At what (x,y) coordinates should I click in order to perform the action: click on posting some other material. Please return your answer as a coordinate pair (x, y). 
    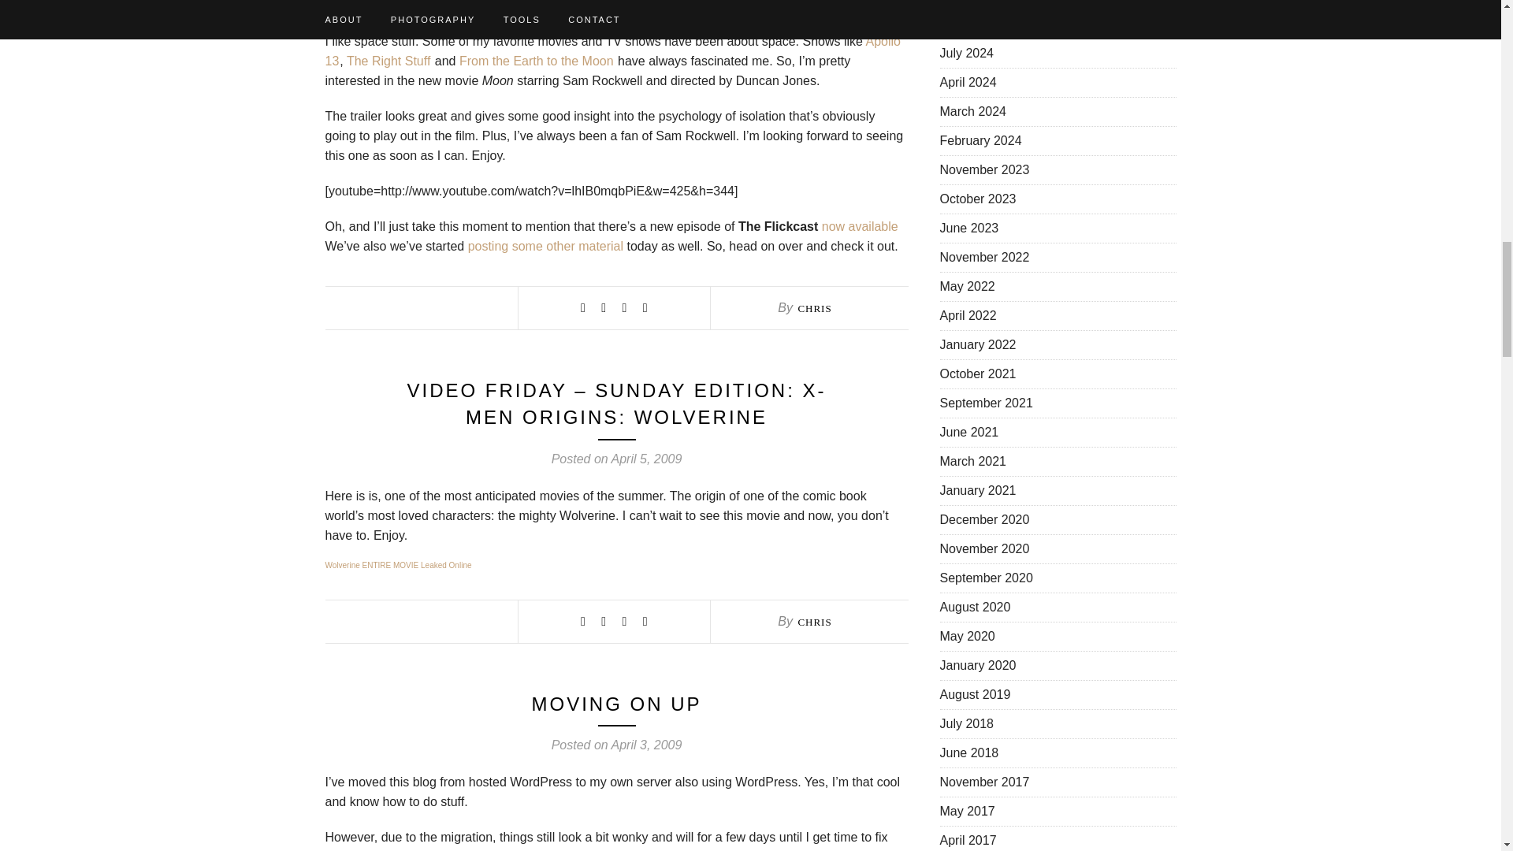
    Looking at the image, I should click on (545, 246).